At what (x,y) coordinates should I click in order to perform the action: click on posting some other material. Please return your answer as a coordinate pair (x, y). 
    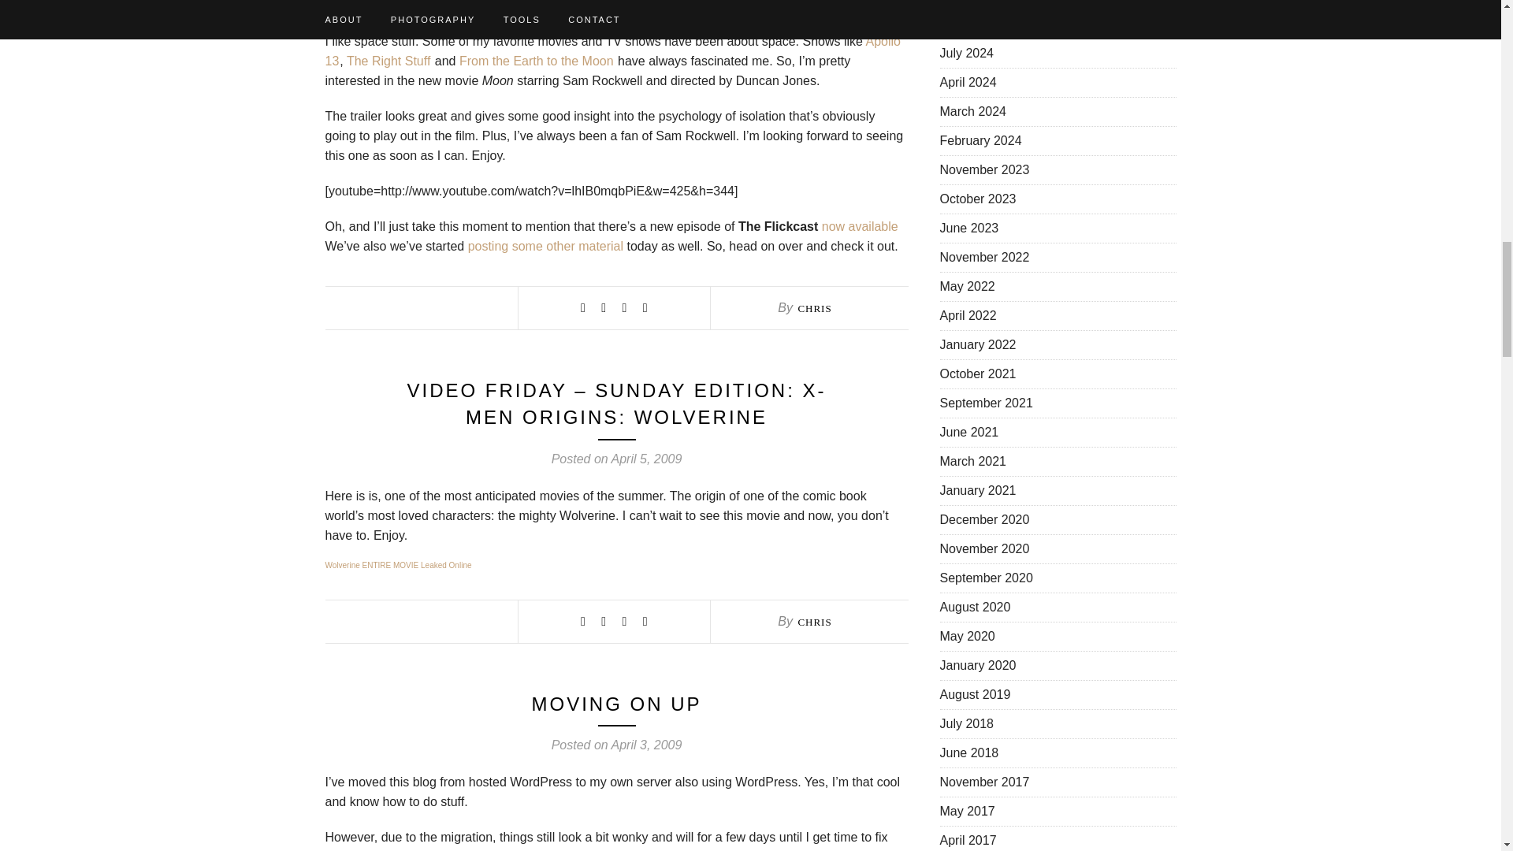
    Looking at the image, I should click on (545, 246).